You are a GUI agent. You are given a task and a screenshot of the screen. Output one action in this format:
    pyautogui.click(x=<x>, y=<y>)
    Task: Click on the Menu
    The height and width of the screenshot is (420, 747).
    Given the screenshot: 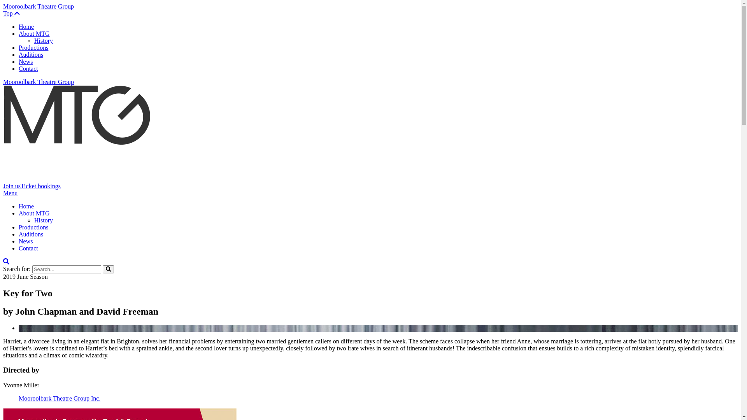 What is the action you would take?
    pyautogui.click(x=10, y=193)
    